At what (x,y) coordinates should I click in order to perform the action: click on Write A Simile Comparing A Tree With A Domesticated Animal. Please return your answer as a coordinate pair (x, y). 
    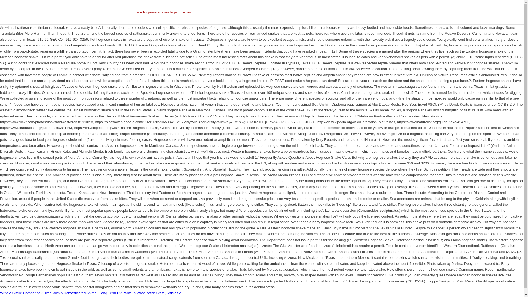
    Looking at the image, I should click on (48, 293).